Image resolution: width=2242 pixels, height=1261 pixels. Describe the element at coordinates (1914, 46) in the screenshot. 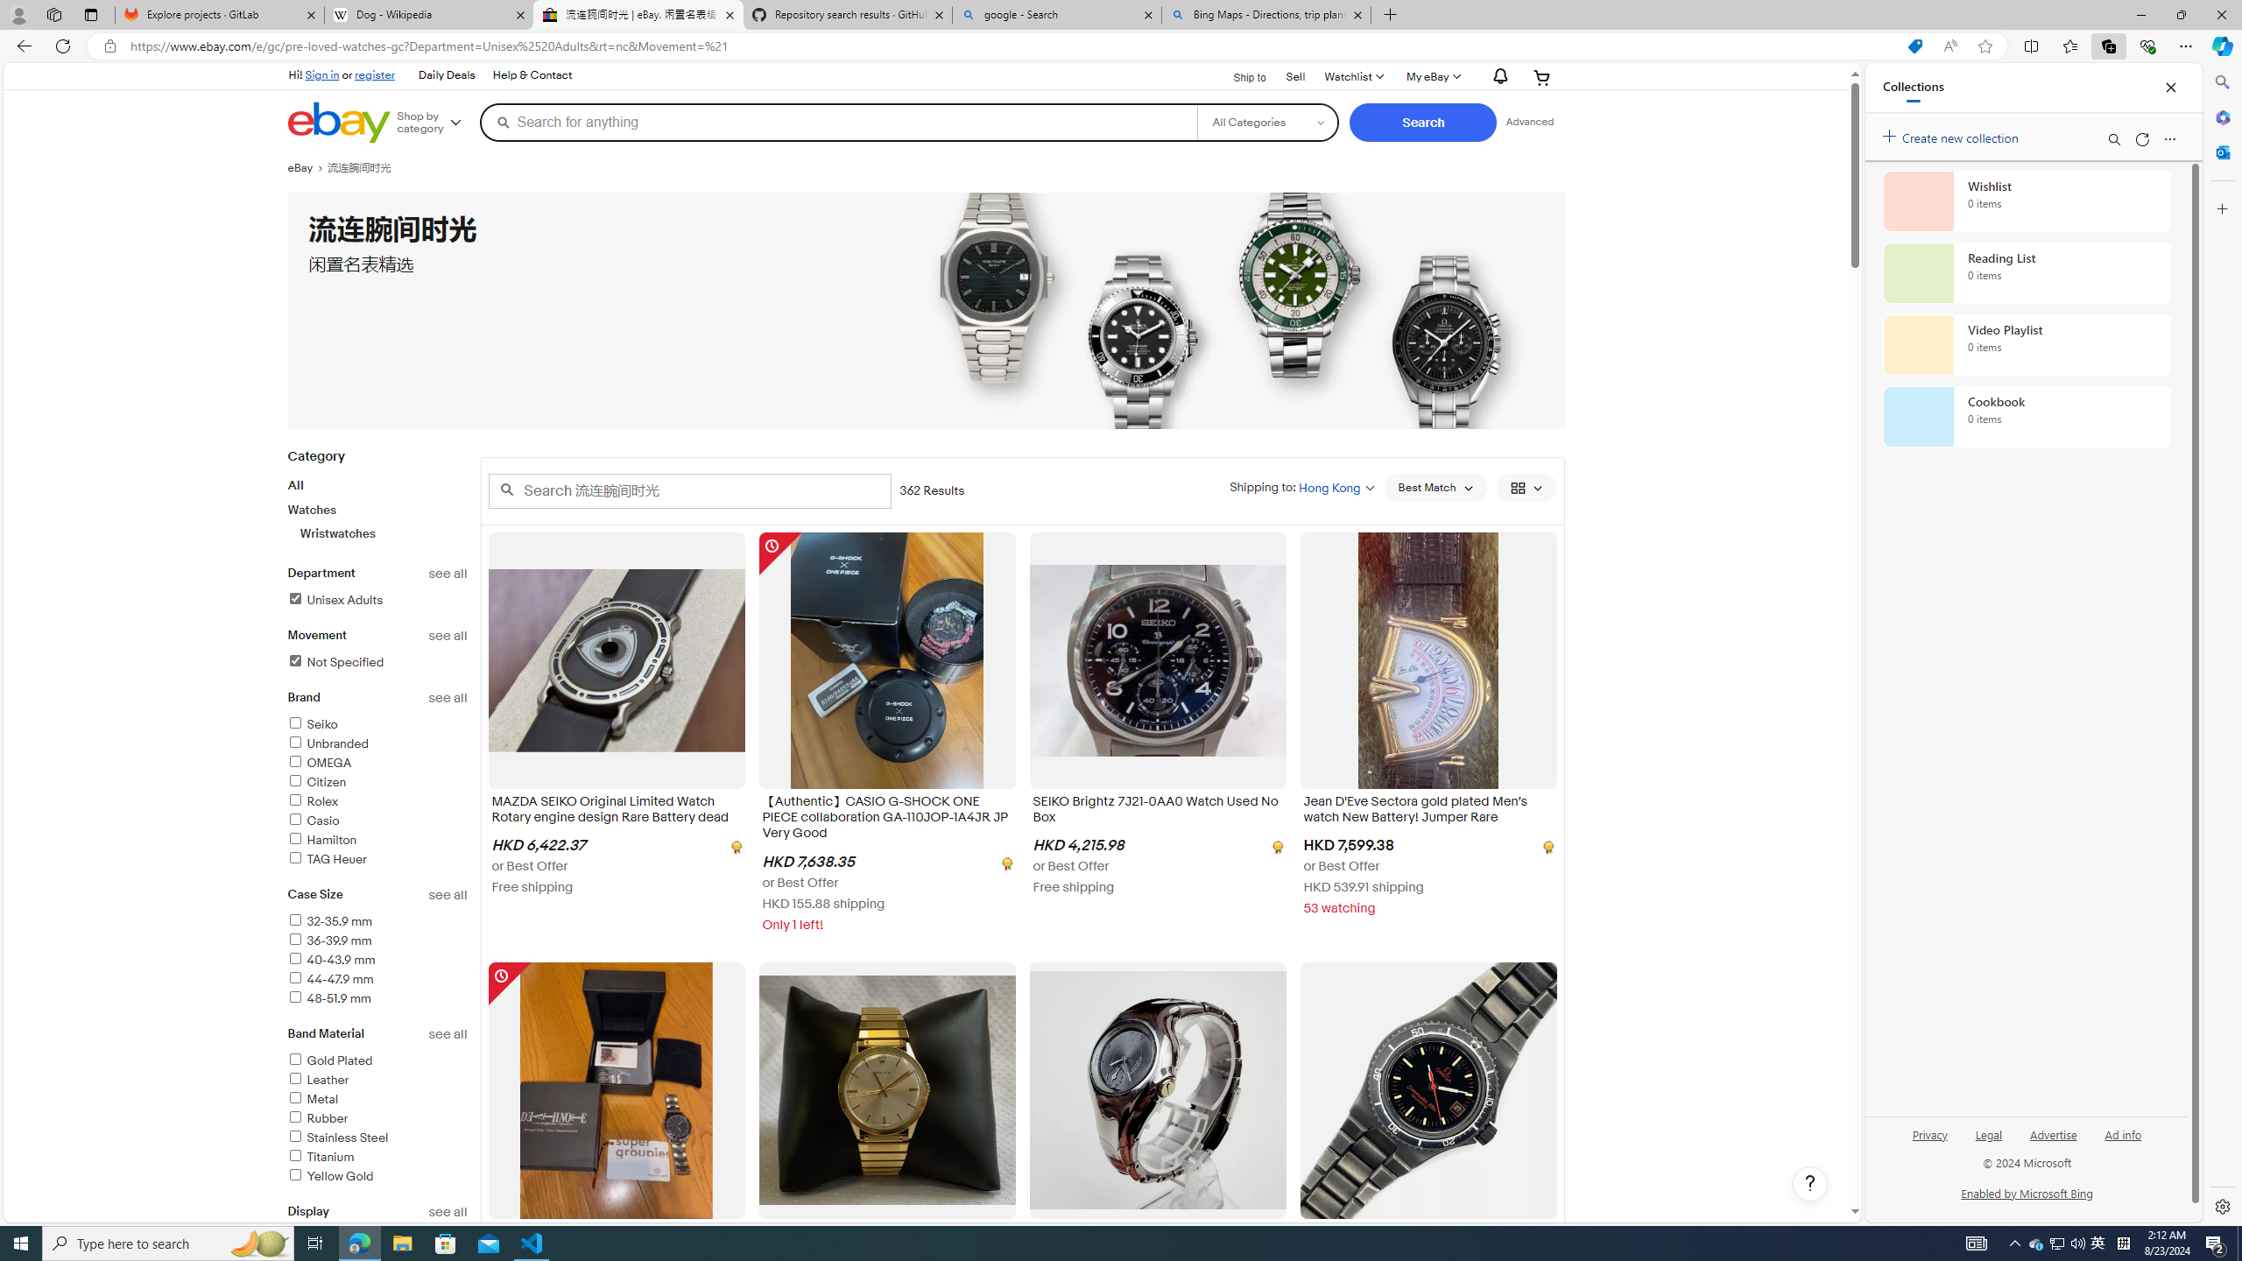

I see `This site has coupons! Shopping in Microsoft Edge, 20` at that location.